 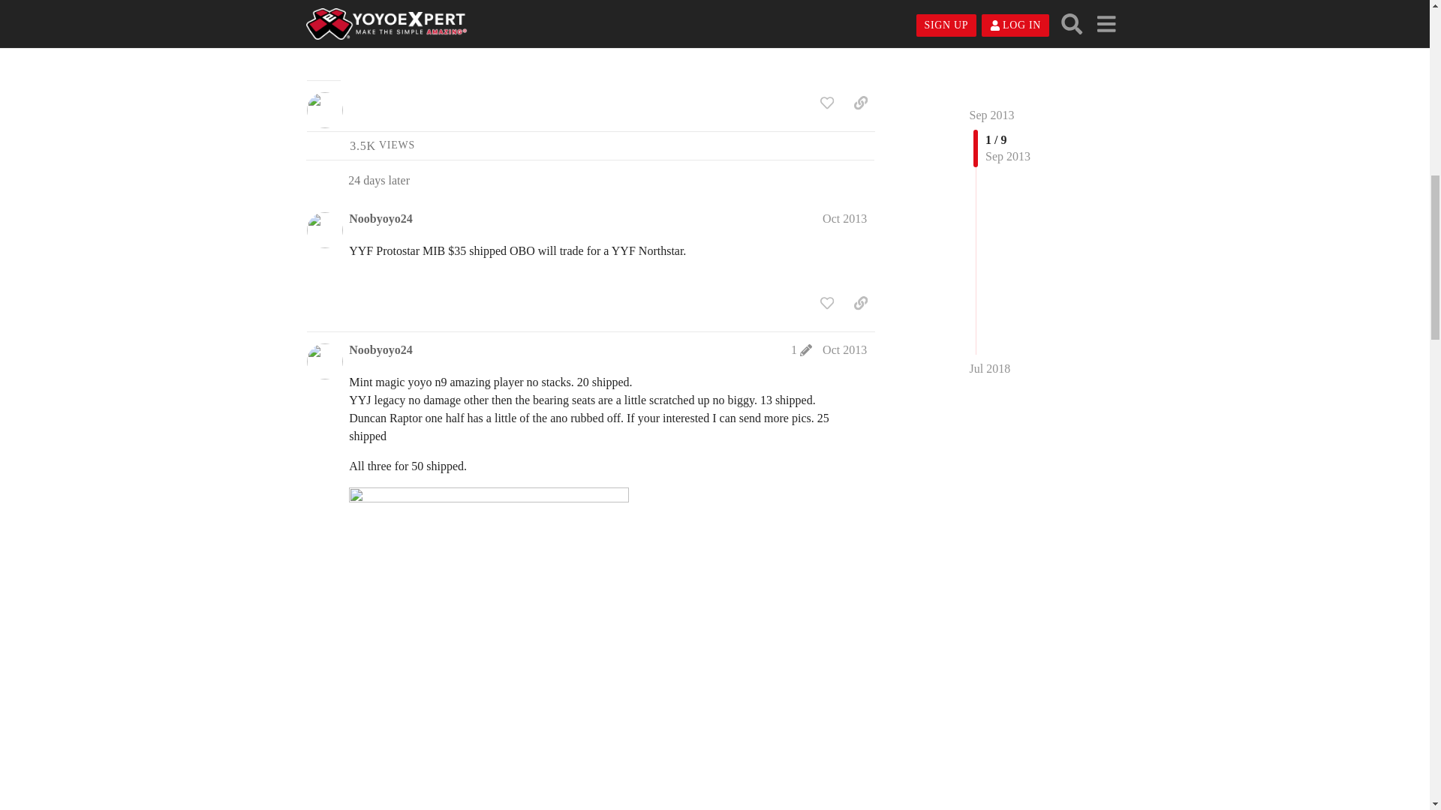 What do you see at coordinates (380, 219) in the screenshot?
I see `Post date` at bounding box center [380, 219].